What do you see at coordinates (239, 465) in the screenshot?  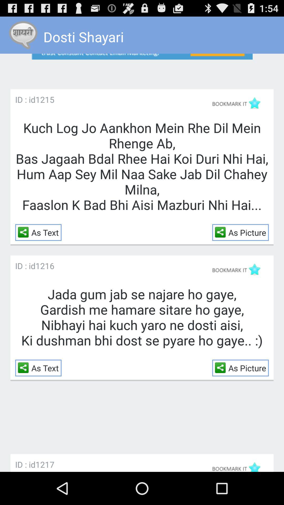 I see `bookmark this` at bounding box center [239, 465].